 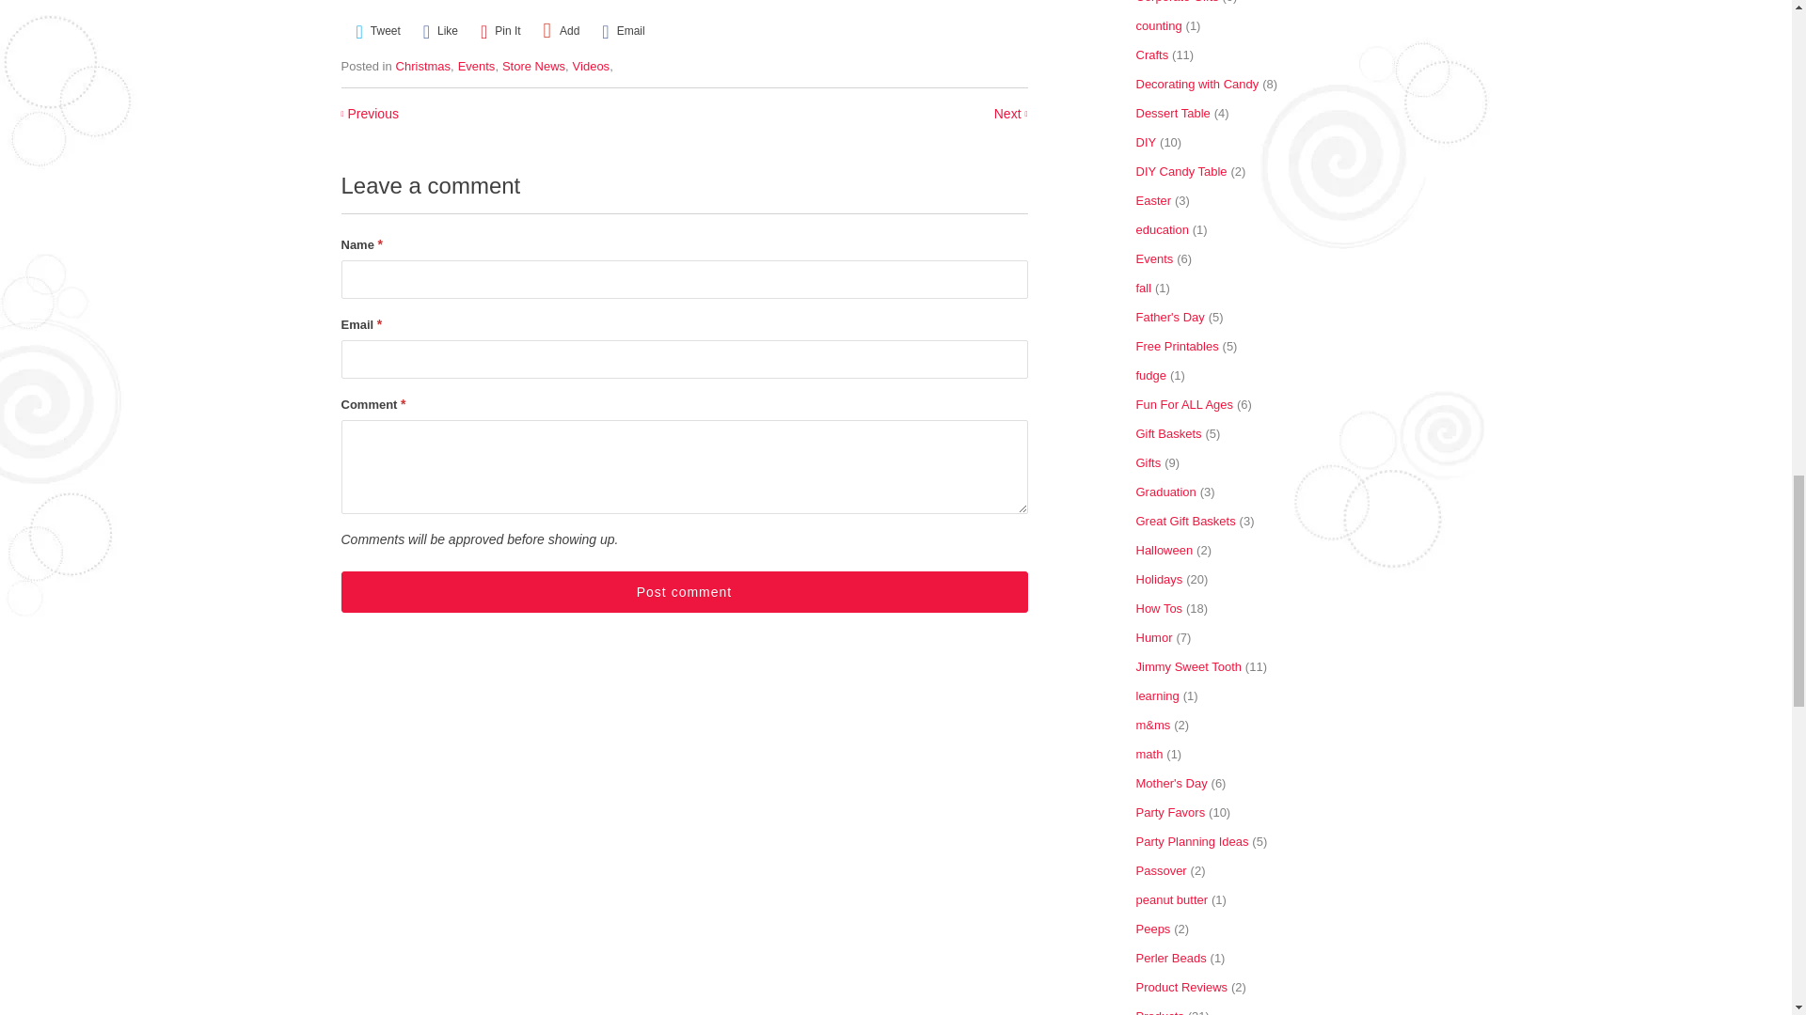 What do you see at coordinates (684, 592) in the screenshot?
I see `Post comment` at bounding box center [684, 592].